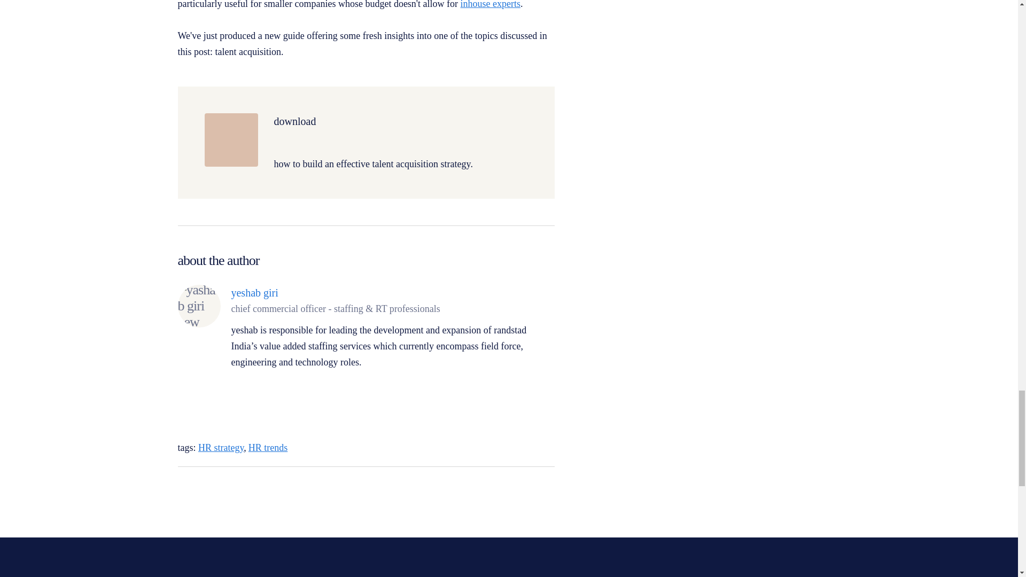 The image size is (1026, 577). What do you see at coordinates (204, 488) in the screenshot?
I see `print this article` at bounding box center [204, 488].